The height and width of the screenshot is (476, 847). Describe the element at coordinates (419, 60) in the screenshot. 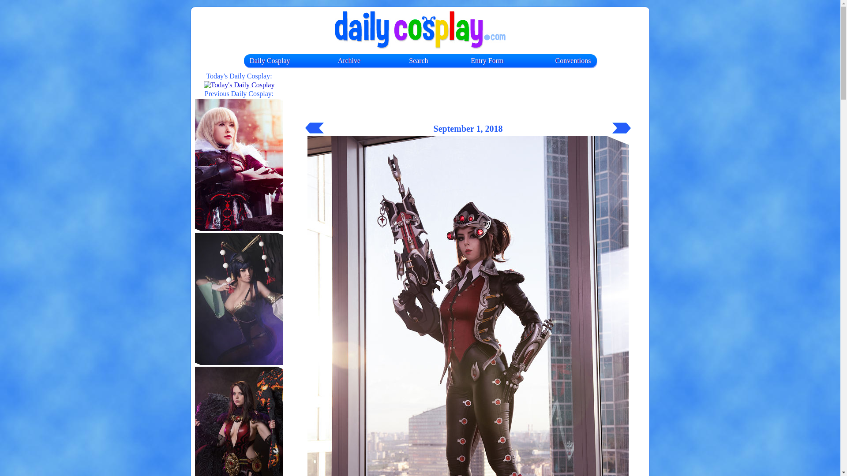

I see `Search` at that location.